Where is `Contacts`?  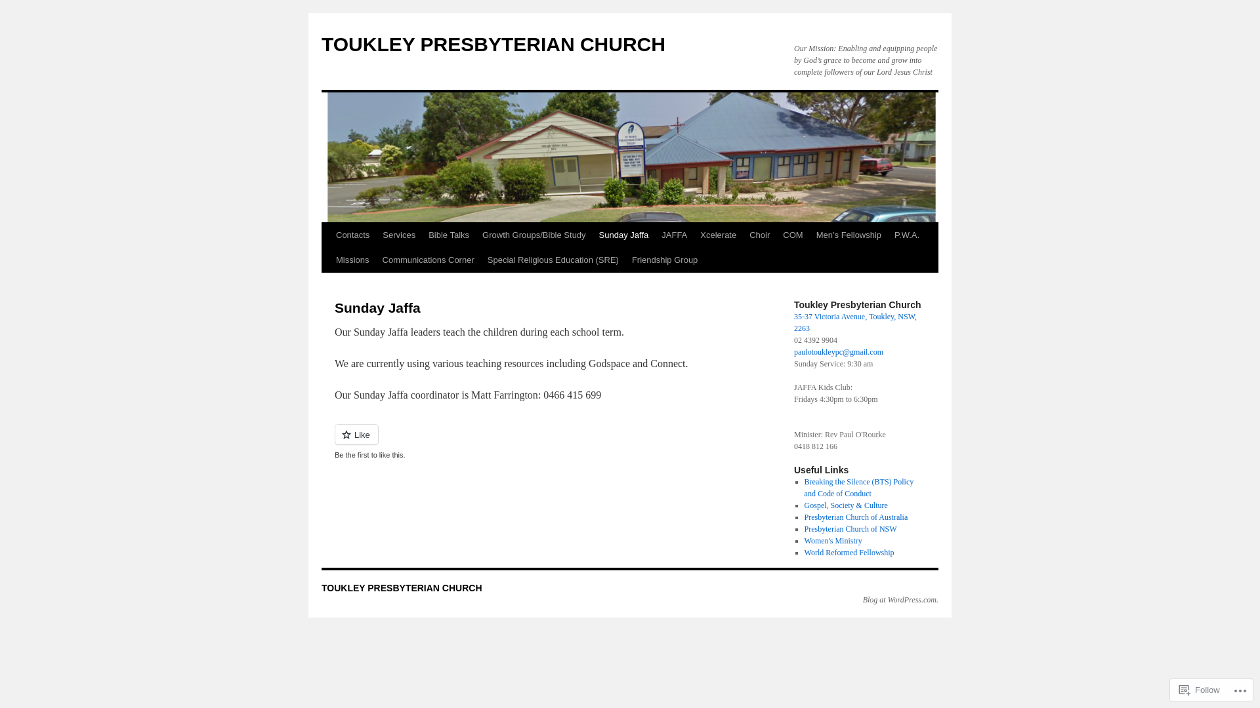 Contacts is located at coordinates (353, 235).